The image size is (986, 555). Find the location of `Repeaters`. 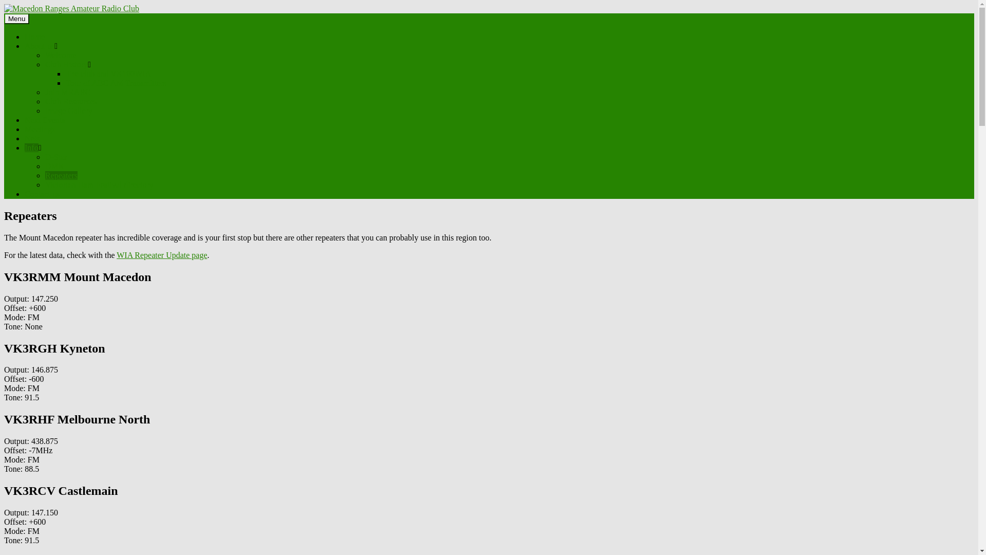

Repeaters is located at coordinates (62, 176).